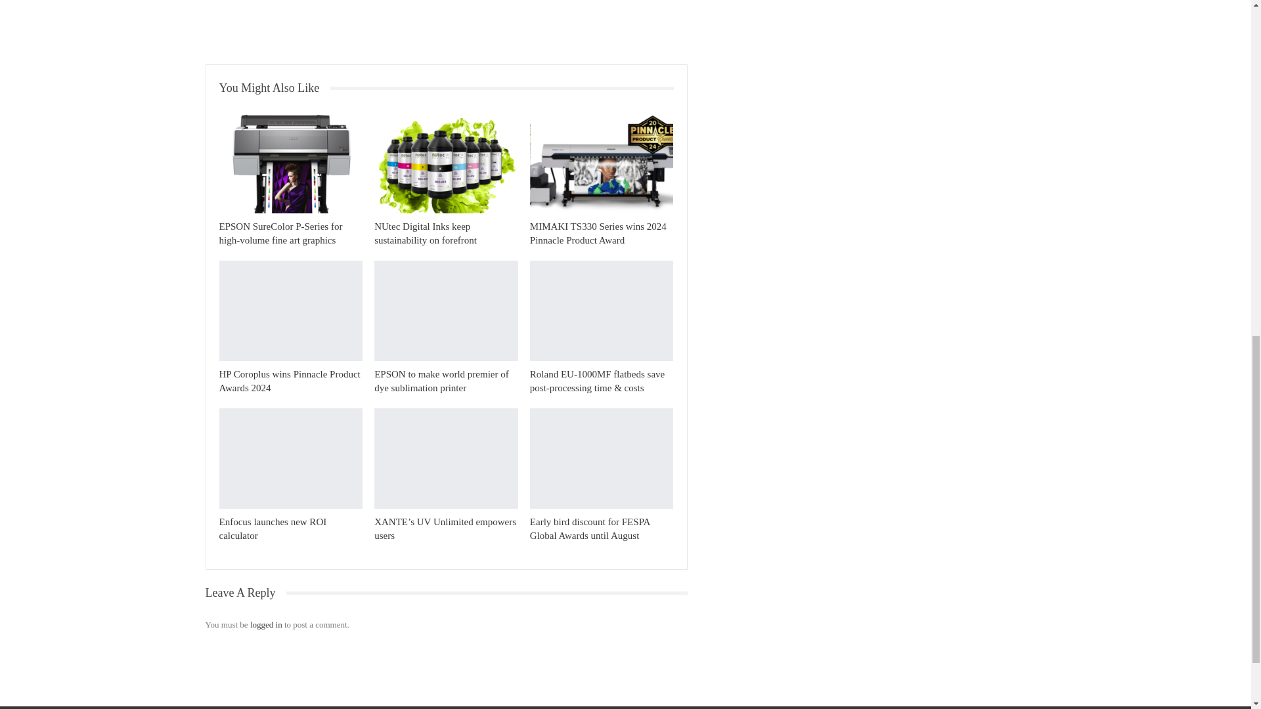  What do you see at coordinates (291, 311) in the screenshot?
I see `HP Coroplus wins Pinnacle Product Awards 2024` at bounding box center [291, 311].